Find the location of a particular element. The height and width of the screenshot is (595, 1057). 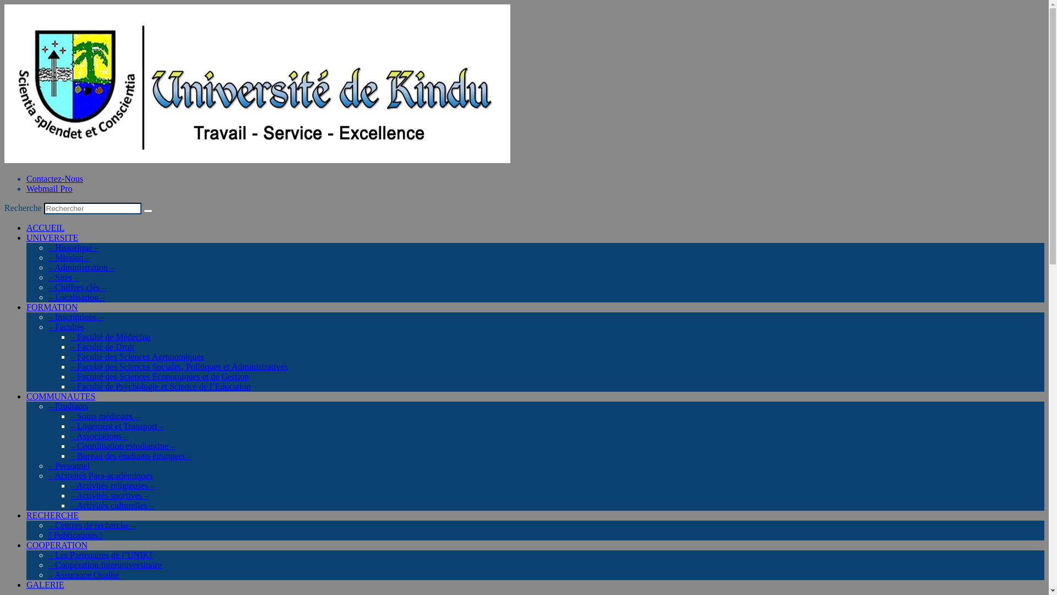

ACCUEIL is located at coordinates (45, 228).